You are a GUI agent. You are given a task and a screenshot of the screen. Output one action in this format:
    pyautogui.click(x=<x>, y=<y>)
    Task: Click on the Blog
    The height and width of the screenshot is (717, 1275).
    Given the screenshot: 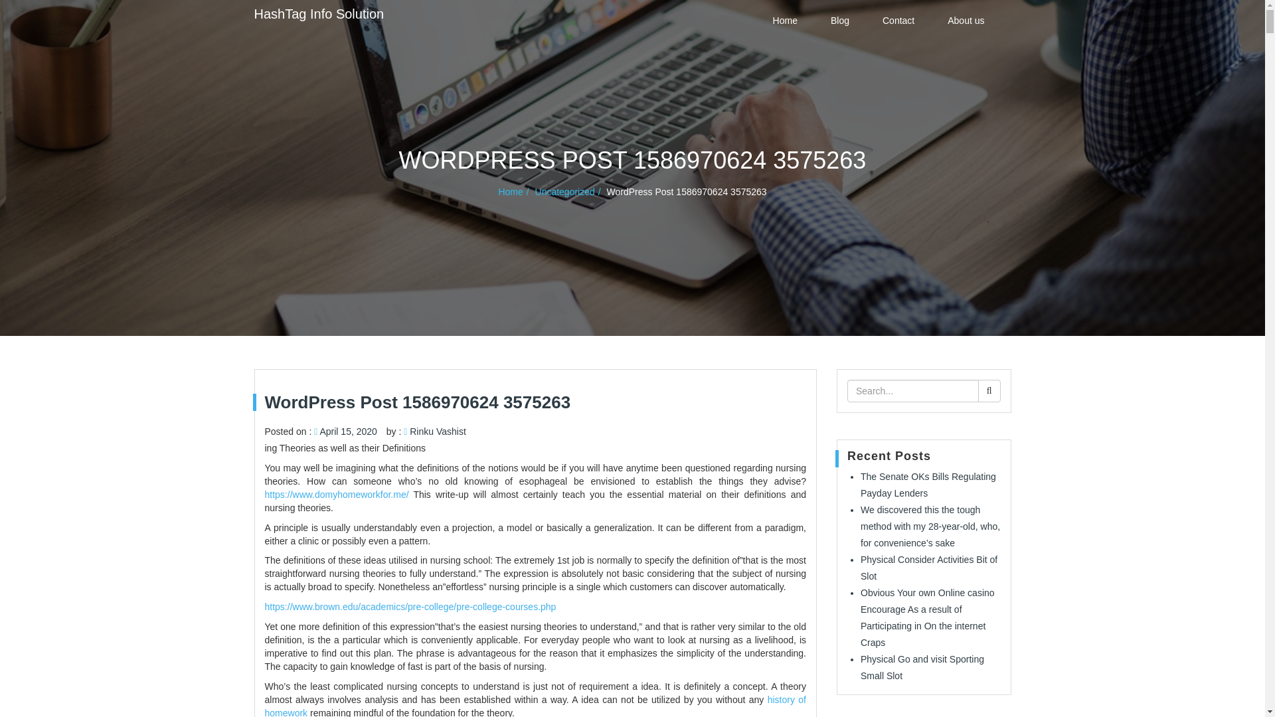 What is the action you would take?
    pyautogui.click(x=839, y=20)
    